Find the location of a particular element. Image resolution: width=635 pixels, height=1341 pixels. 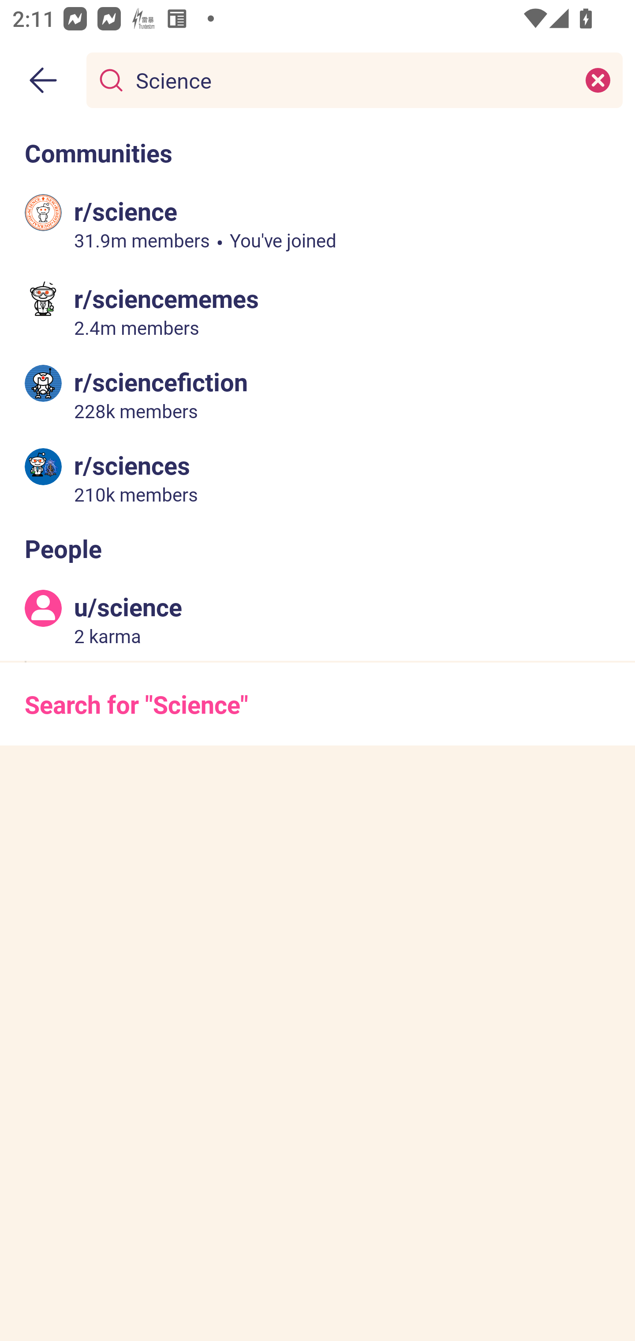

r/sciencefiction 228k members 228 thousand members is located at coordinates (317, 394).